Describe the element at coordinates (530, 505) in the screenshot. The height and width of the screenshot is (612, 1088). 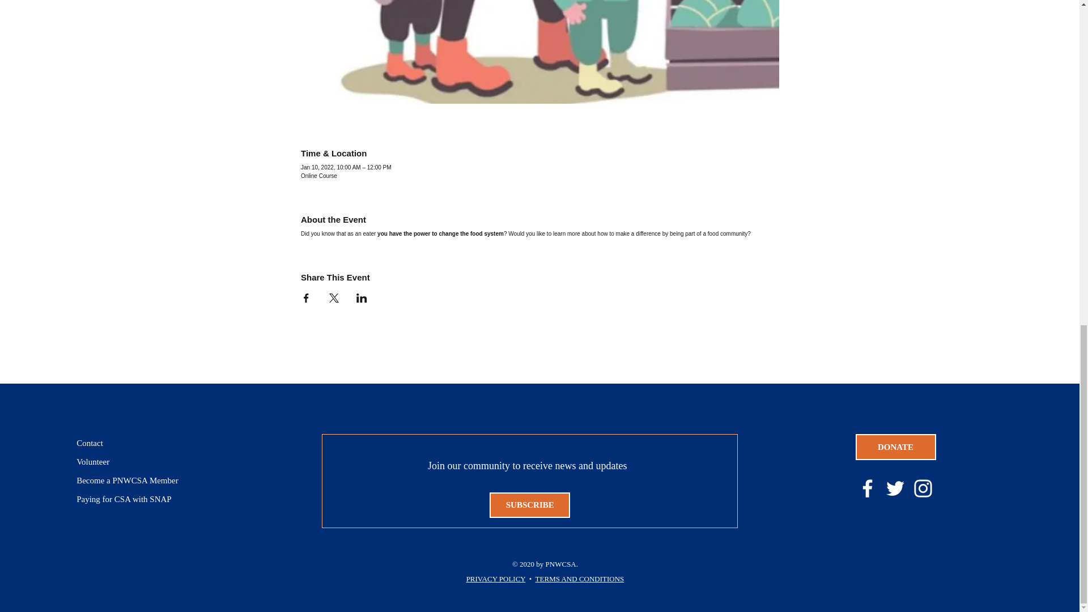
I see `SUBSCRIBE` at that location.